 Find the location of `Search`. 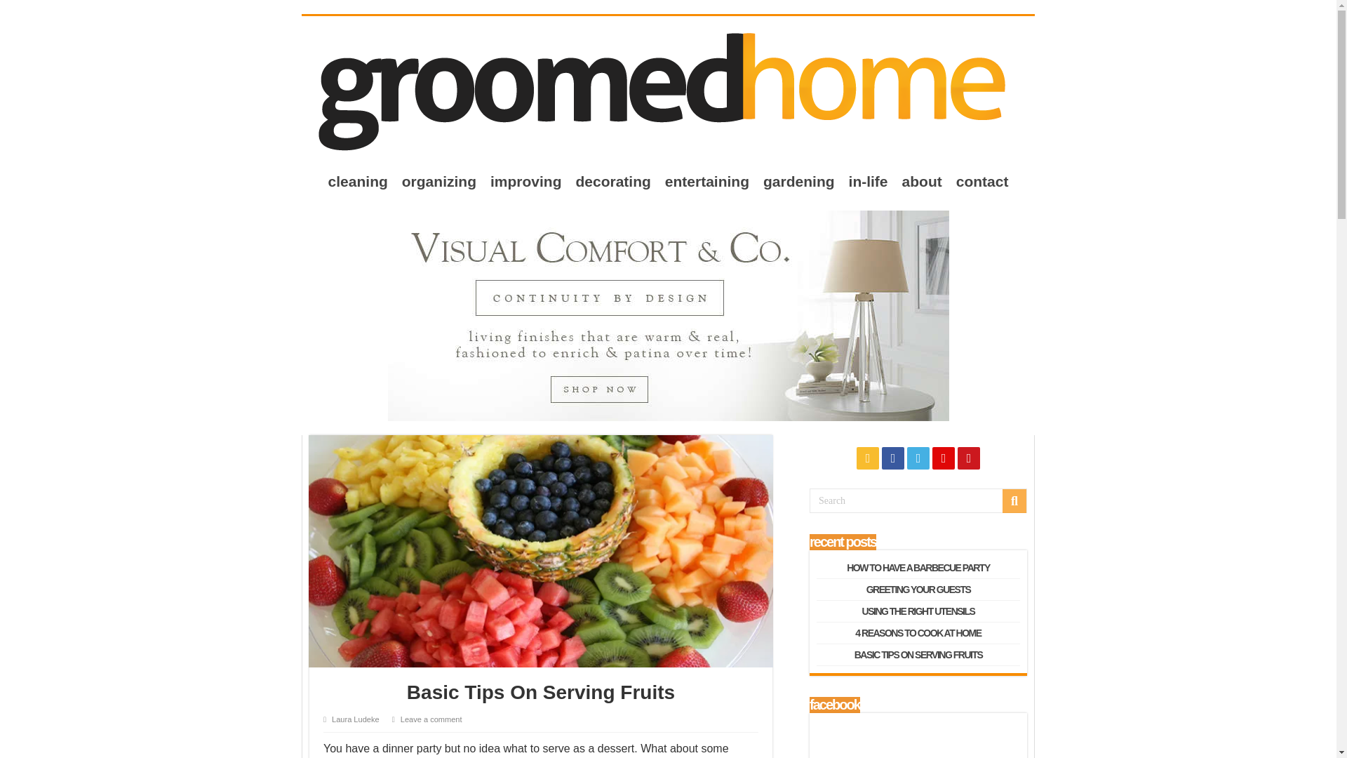

Search is located at coordinates (918, 500).